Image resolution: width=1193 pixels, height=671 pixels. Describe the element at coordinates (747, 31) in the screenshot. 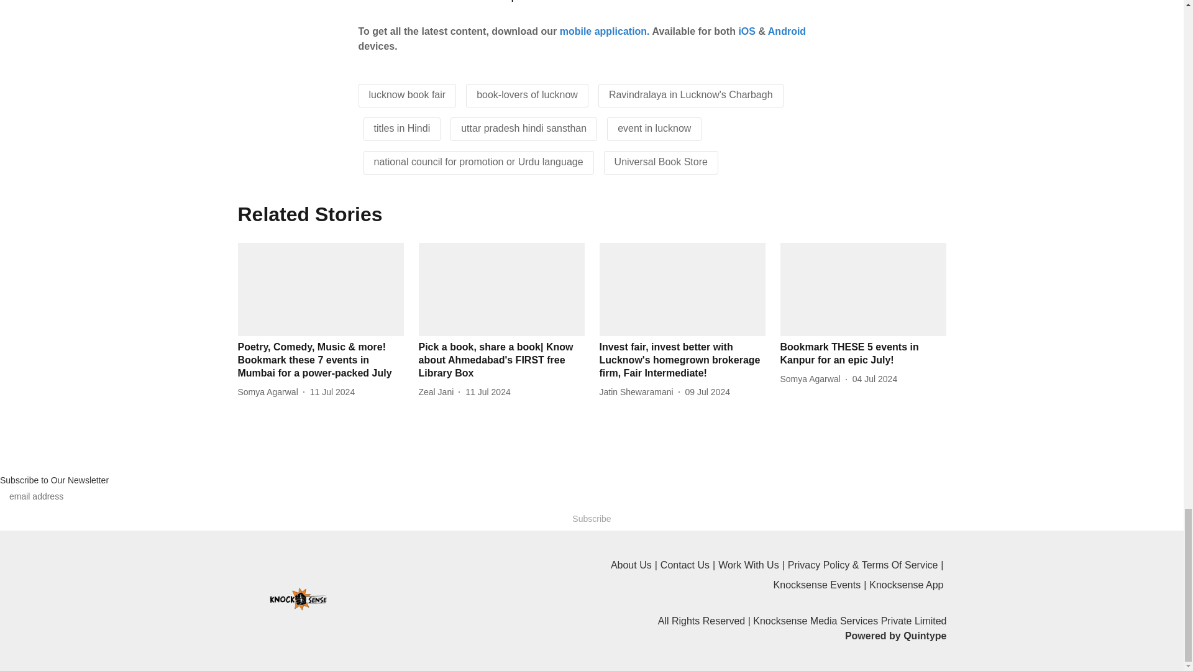

I see `iOS` at that location.